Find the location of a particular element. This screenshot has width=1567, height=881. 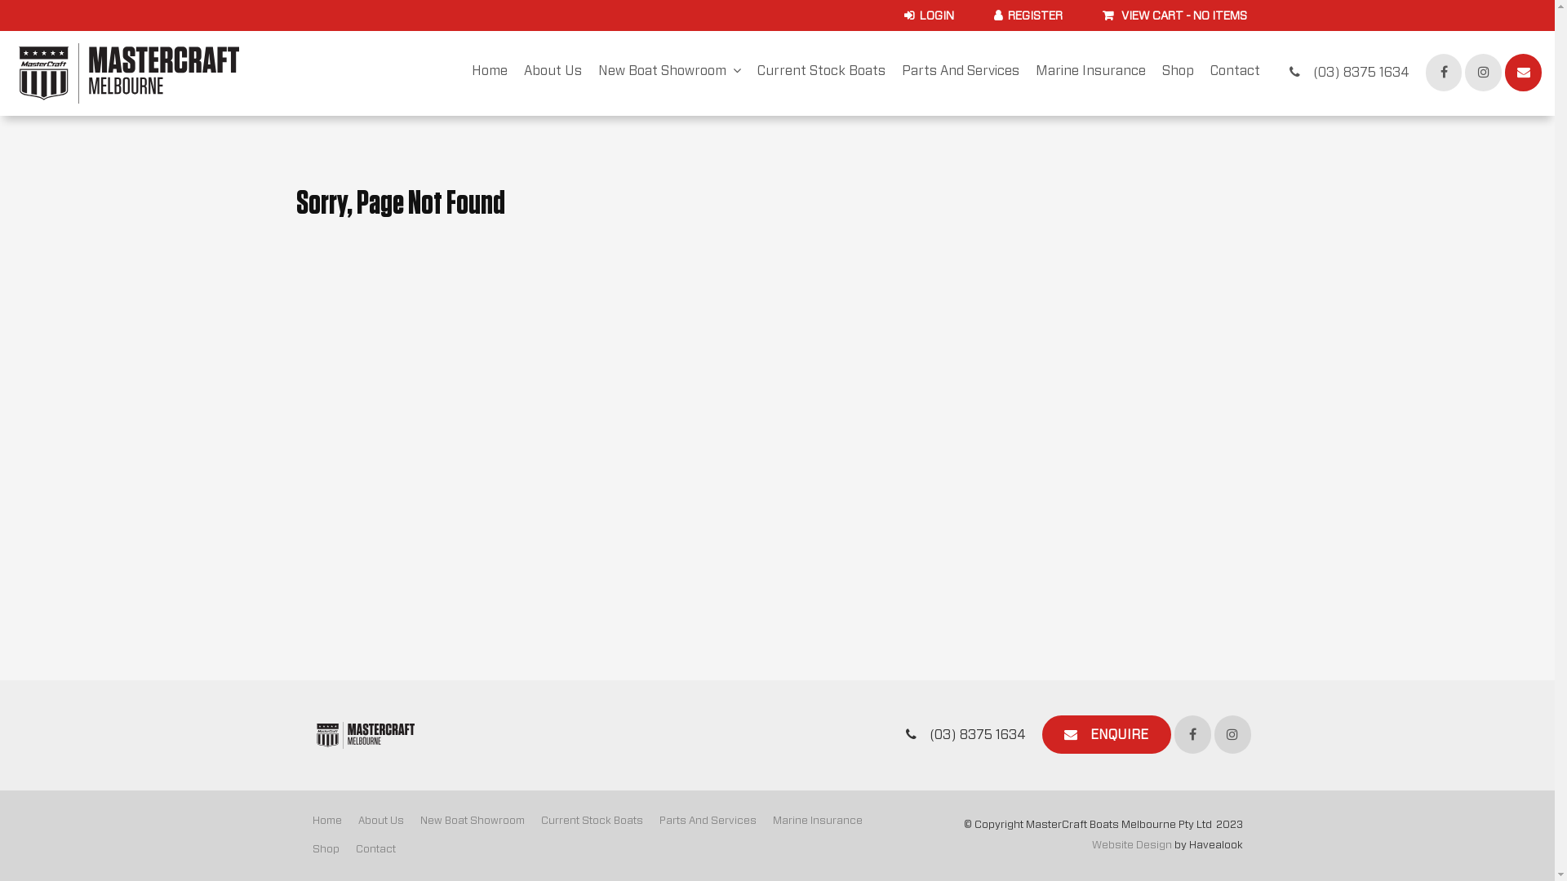

Current Stock Boats is located at coordinates (821, 73).